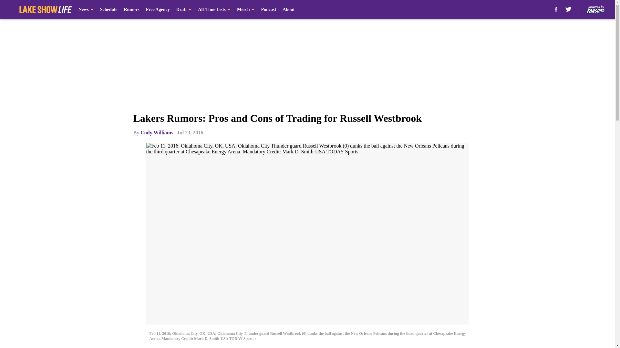 The width and height of the screenshot is (620, 348). What do you see at coordinates (214, 10) in the screenshot?
I see `All-Time Lists` at bounding box center [214, 10].